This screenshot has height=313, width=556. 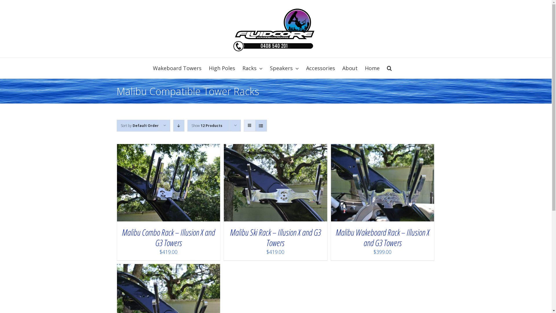 What do you see at coordinates (350, 68) in the screenshot?
I see `About` at bounding box center [350, 68].